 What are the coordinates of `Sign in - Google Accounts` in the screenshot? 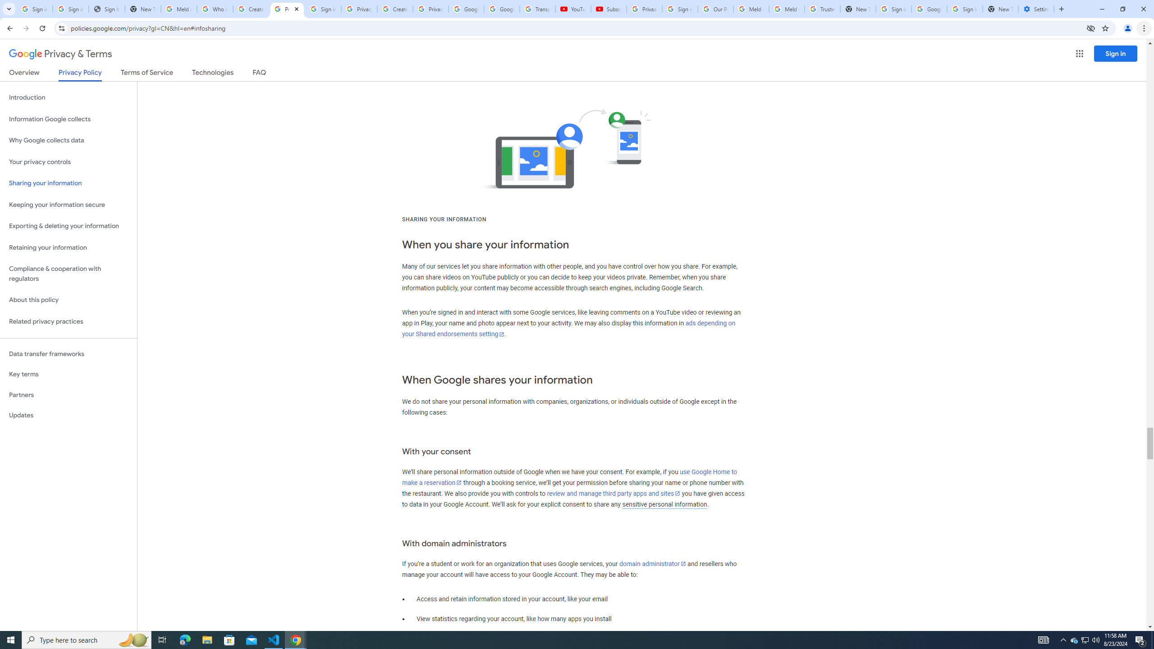 It's located at (680, 9).